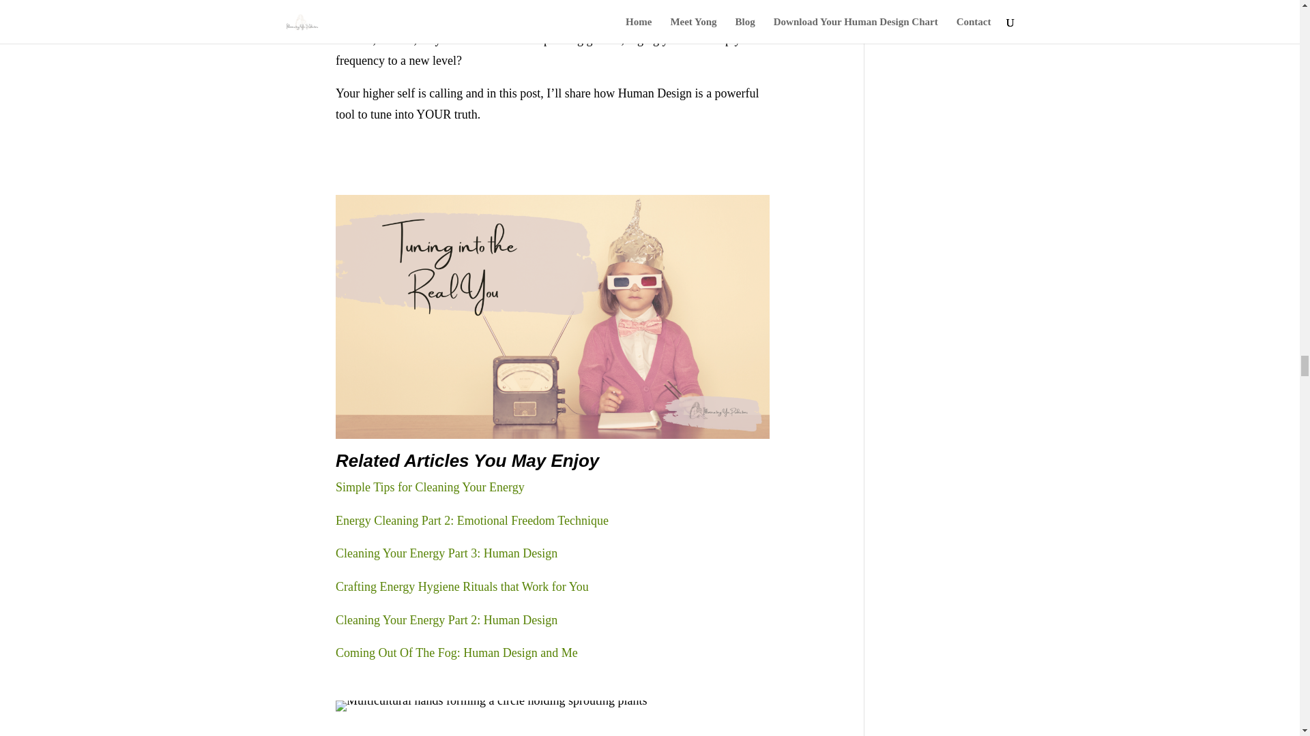  I want to click on Cleaning Your Energy Part 3: Human Design, so click(446, 553).